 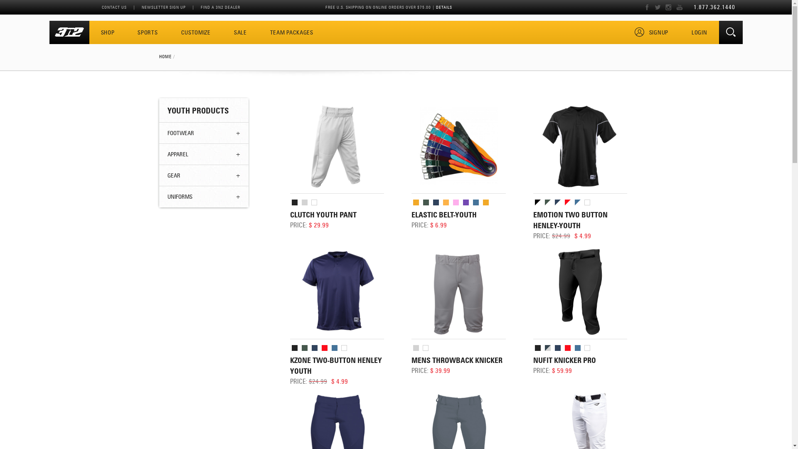 What do you see at coordinates (305, 348) in the screenshot?
I see `Forest Green` at bounding box center [305, 348].